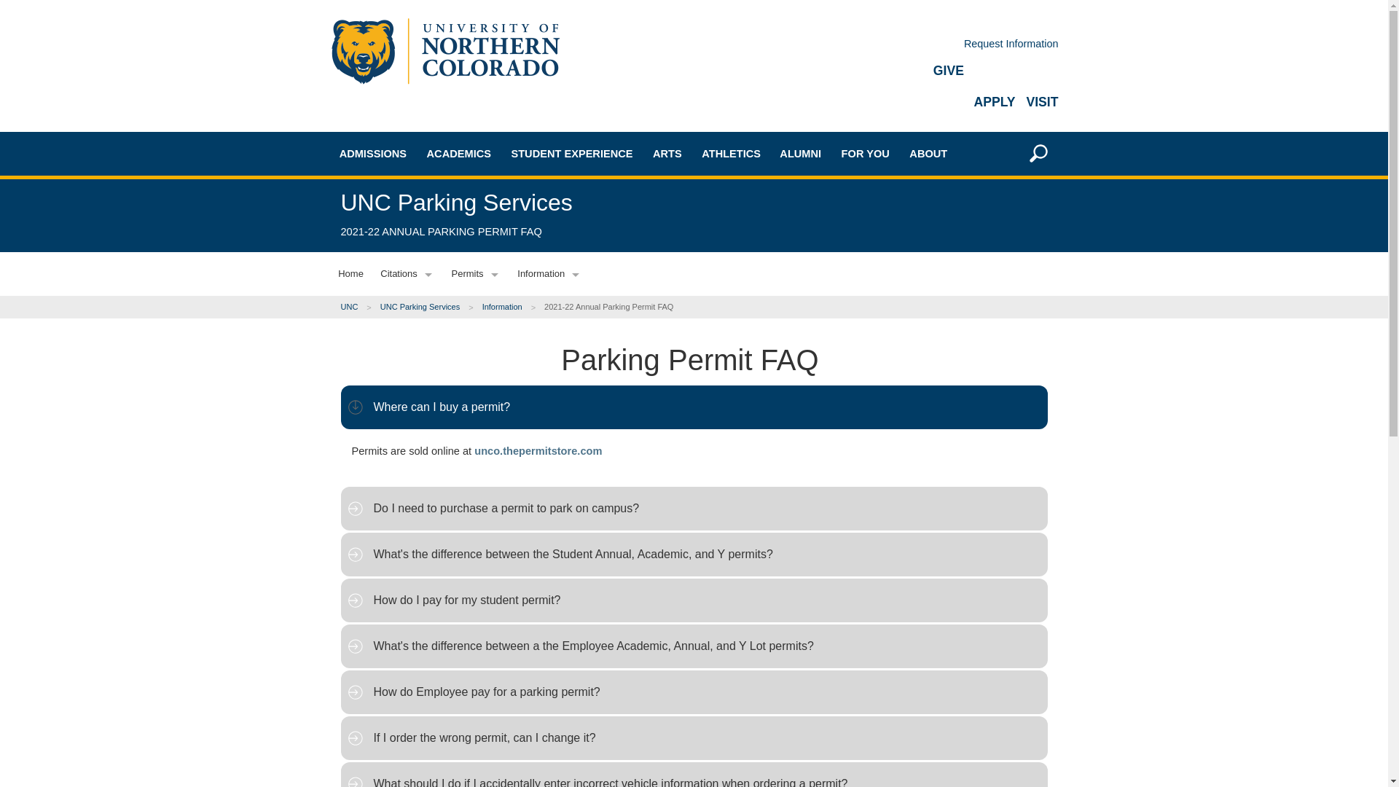  What do you see at coordinates (490, 428) in the screenshot?
I see `Library` at bounding box center [490, 428].